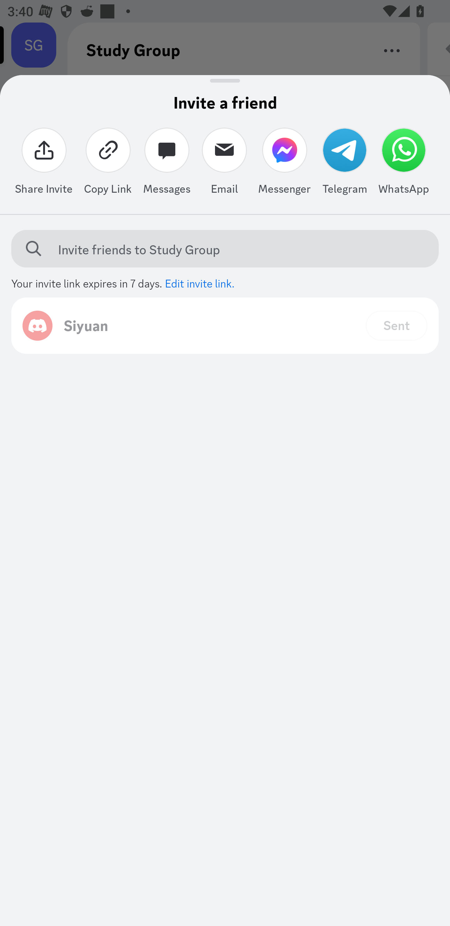 This screenshot has width=450, height=926. Describe the element at coordinates (224, 163) in the screenshot. I see `Email` at that location.